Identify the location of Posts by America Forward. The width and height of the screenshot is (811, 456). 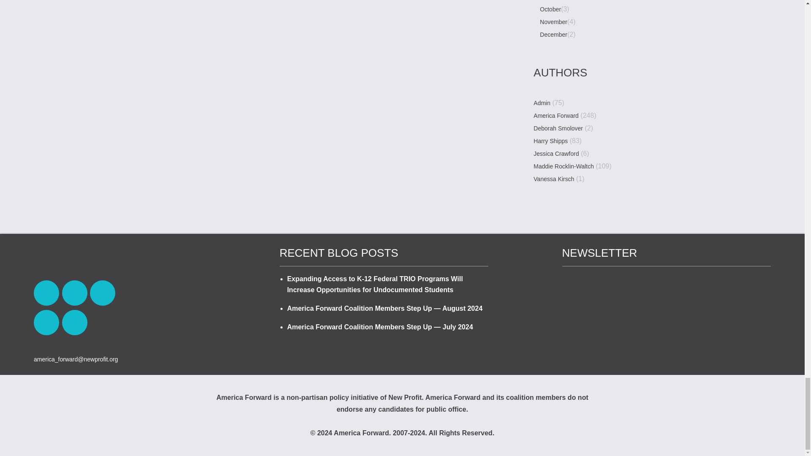
(556, 116).